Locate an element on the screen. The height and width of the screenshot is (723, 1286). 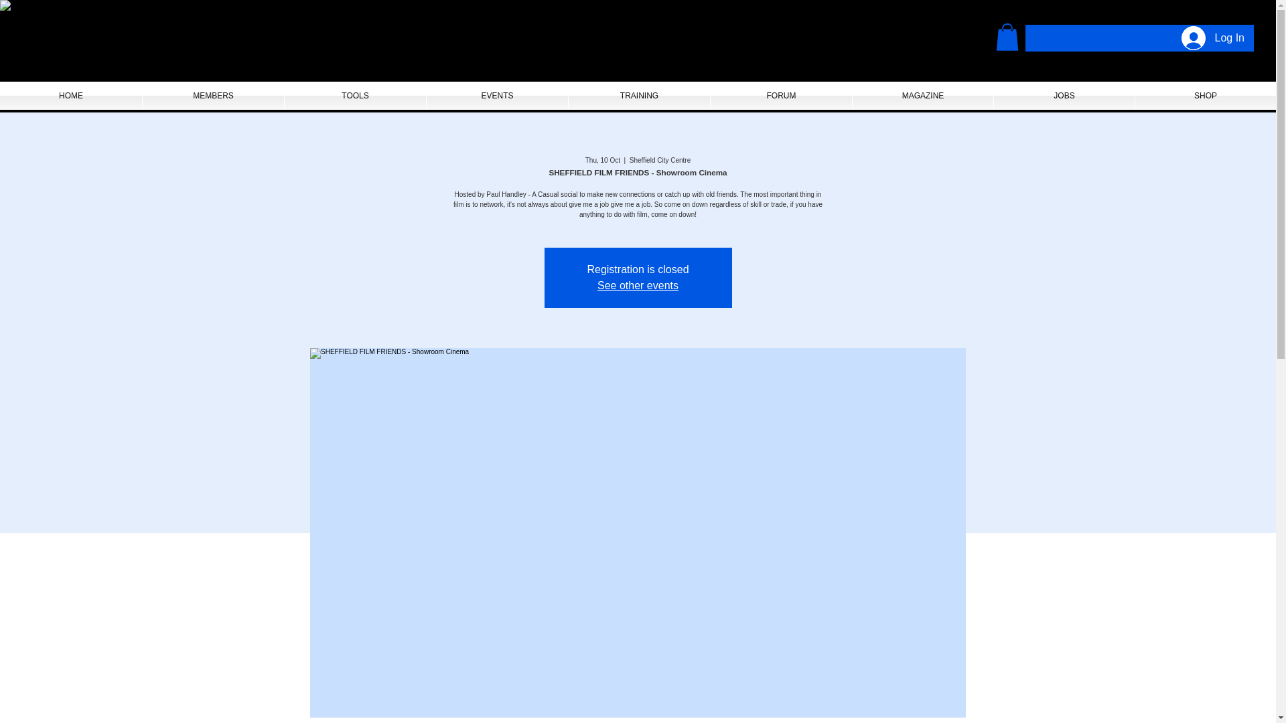
EVENTS is located at coordinates (497, 96).